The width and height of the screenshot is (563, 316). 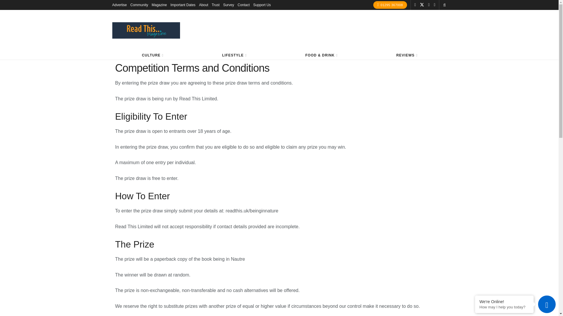 I want to click on Advertise, so click(x=119, y=5).